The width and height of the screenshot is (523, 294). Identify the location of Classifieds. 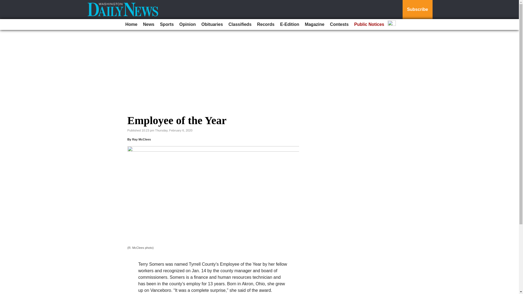
(240, 24).